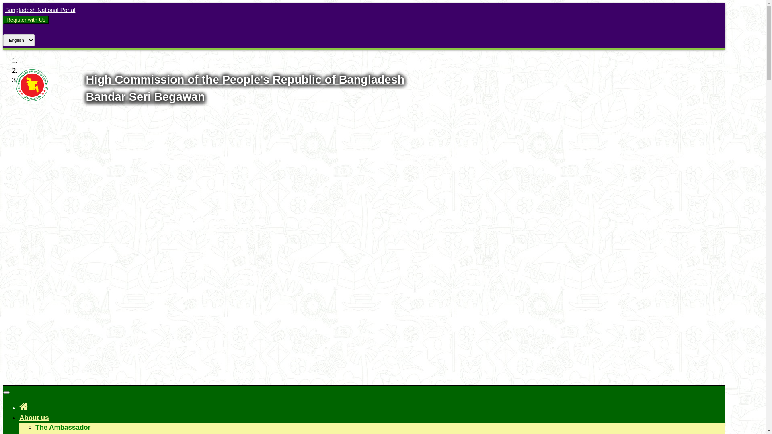 The width and height of the screenshot is (772, 434). Describe the element at coordinates (34, 418) in the screenshot. I see `About us` at that location.